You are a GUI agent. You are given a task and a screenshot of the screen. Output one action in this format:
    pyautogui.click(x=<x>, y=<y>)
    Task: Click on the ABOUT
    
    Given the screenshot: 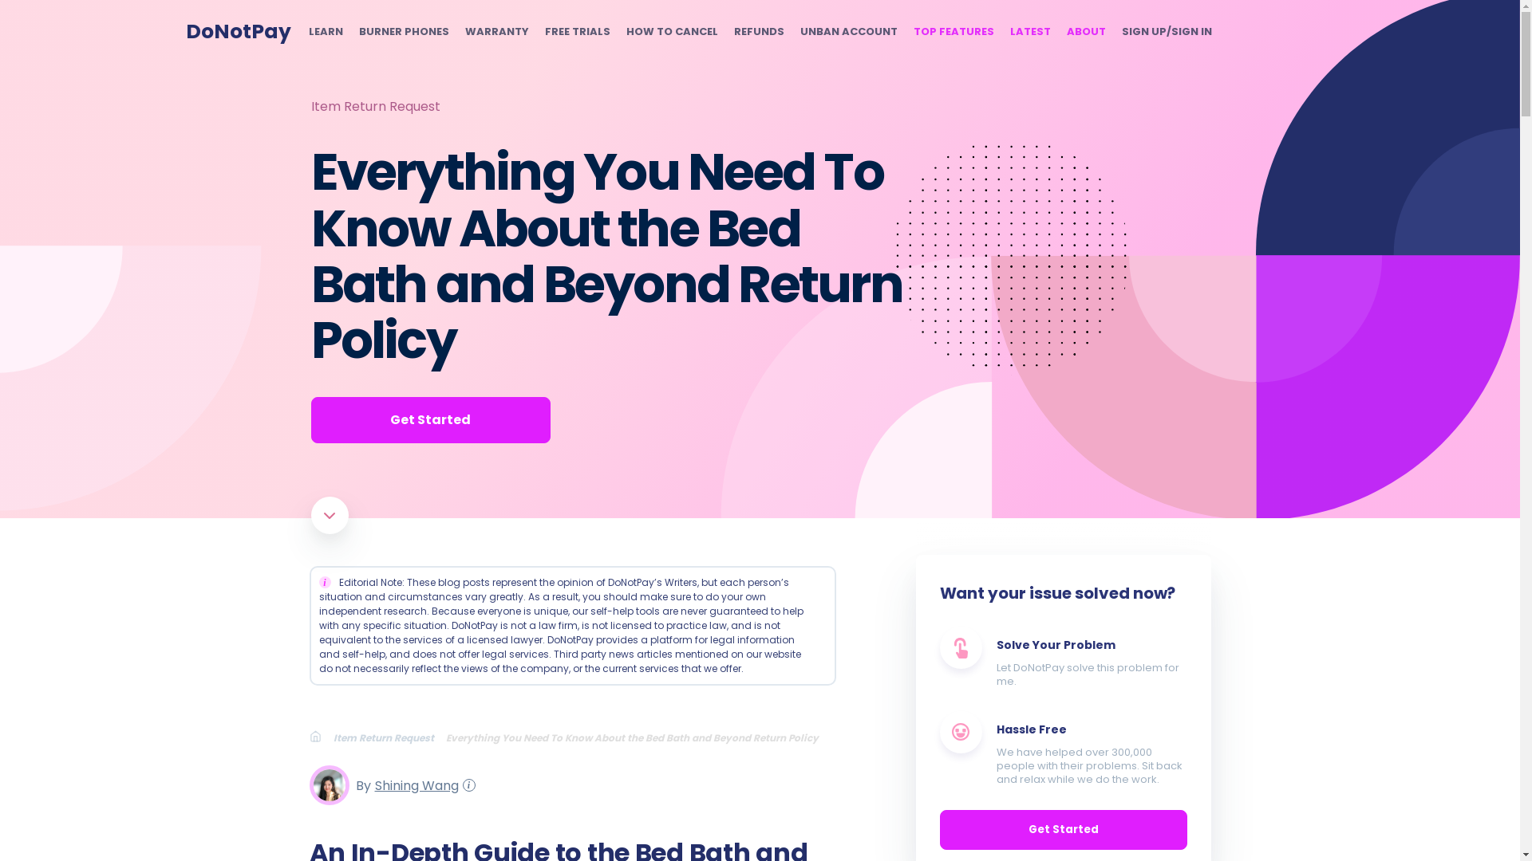 What is the action you would take?
    pyautogui.click(x=1085, y=32)
    